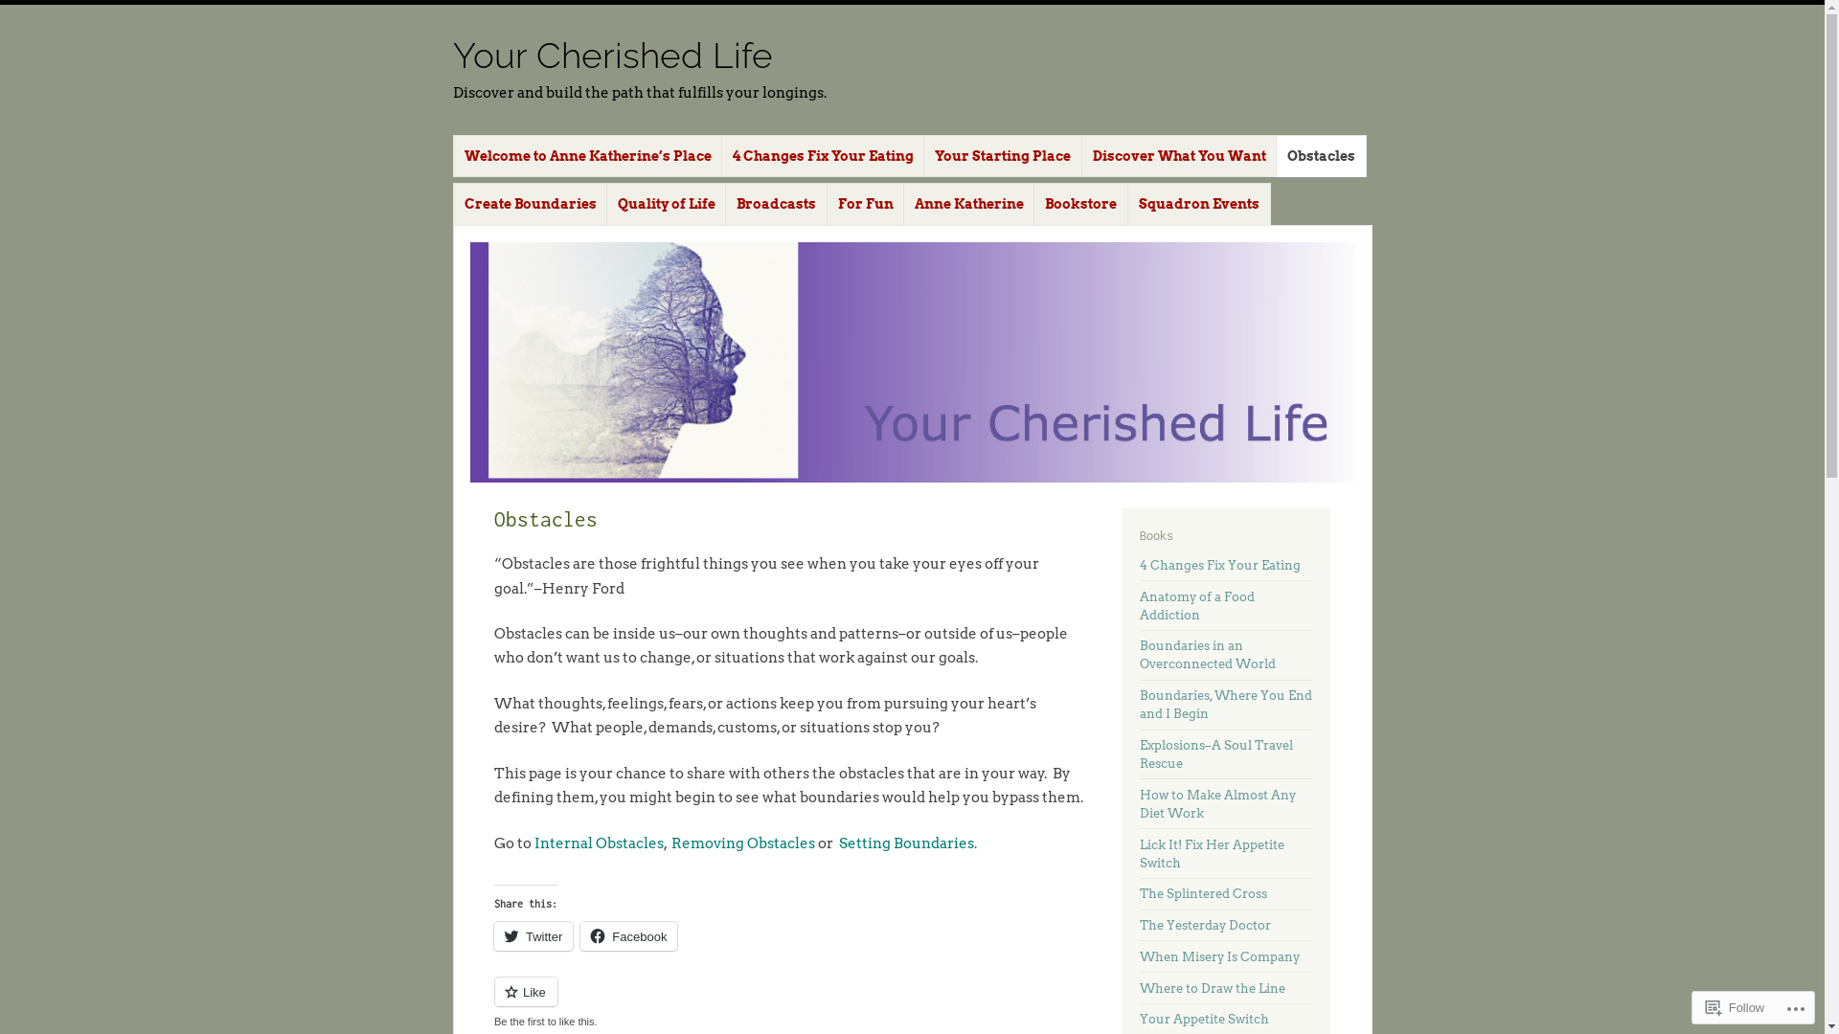 The image size is (1839, 1034). Describe the element at coordinates (912, 362) in the screenshot. I see `Your Cherished Life` at that location.